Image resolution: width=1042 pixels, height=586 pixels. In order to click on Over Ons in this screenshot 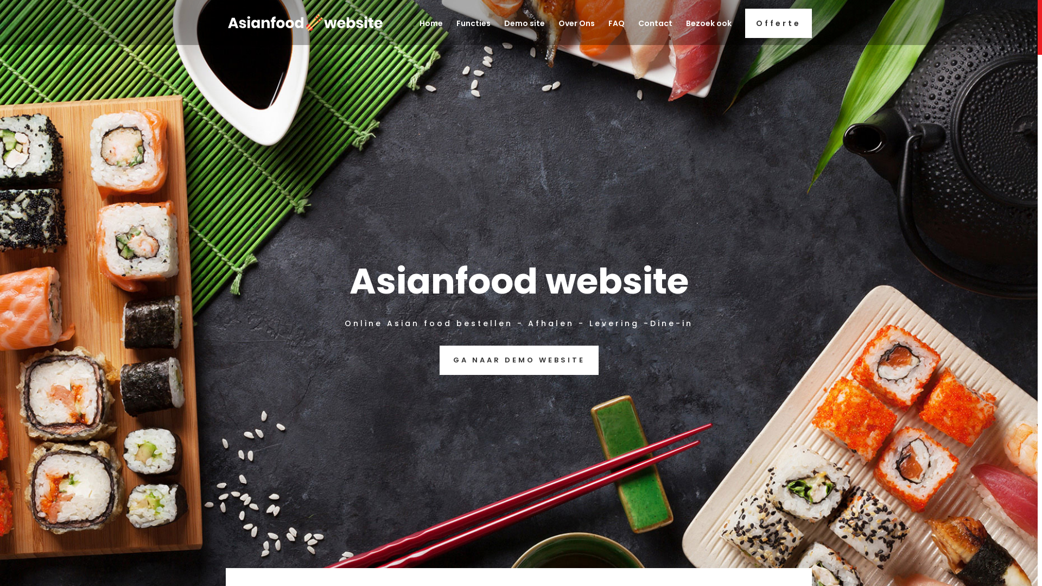, I will do `click(576, 33)`.